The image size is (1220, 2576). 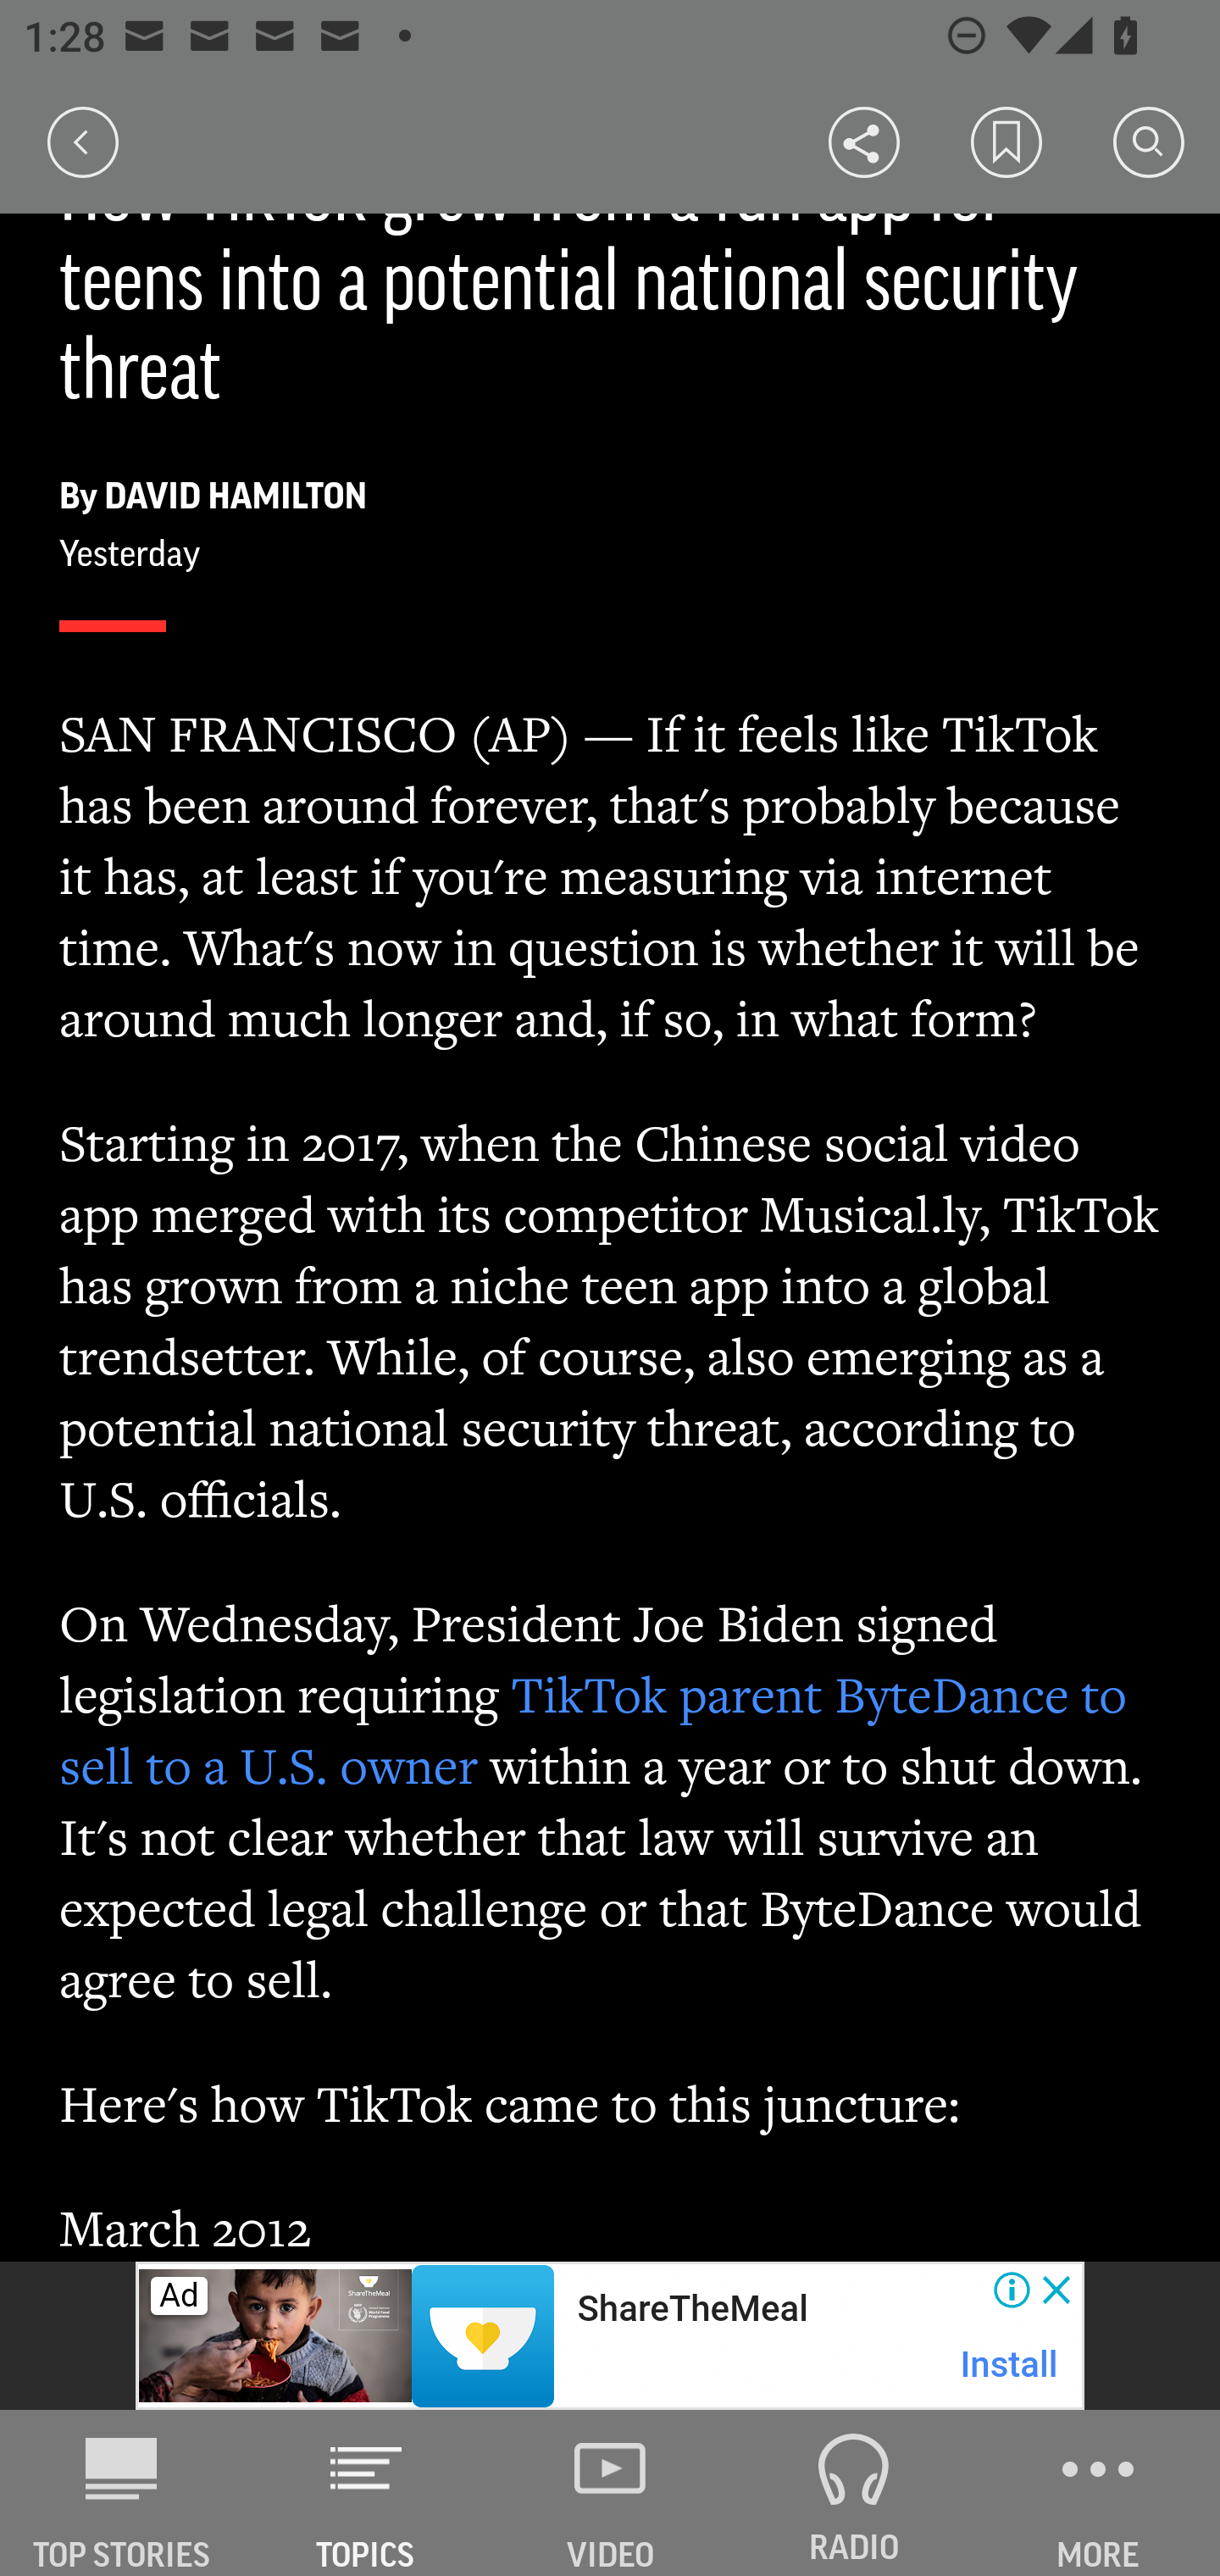 I want to click on AP News TOP STORIES, so click(x=122, y=2493).